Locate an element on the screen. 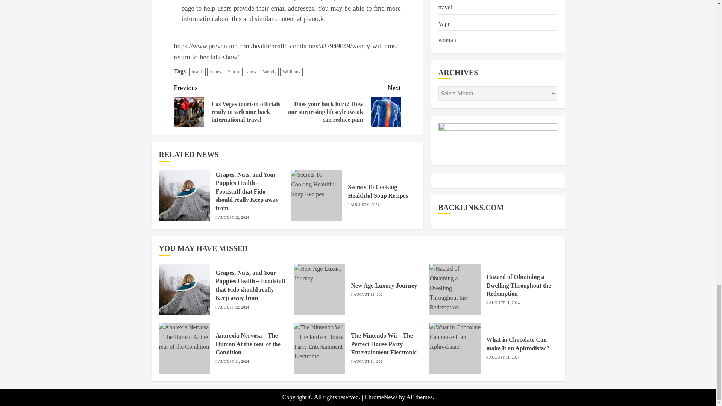 This screenshot has height=406, width=722. AUGUST 12, 2024 is located at coordinates (233, 218).